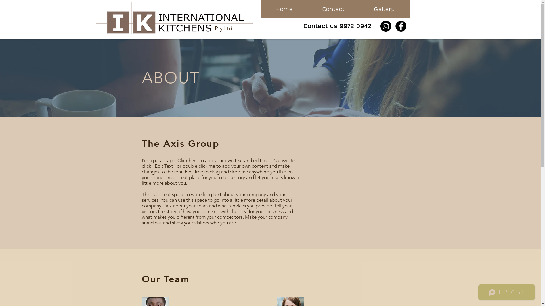  Describe the element at coordinates (333, 9) in the screenshot. I see `Contact` at that location.